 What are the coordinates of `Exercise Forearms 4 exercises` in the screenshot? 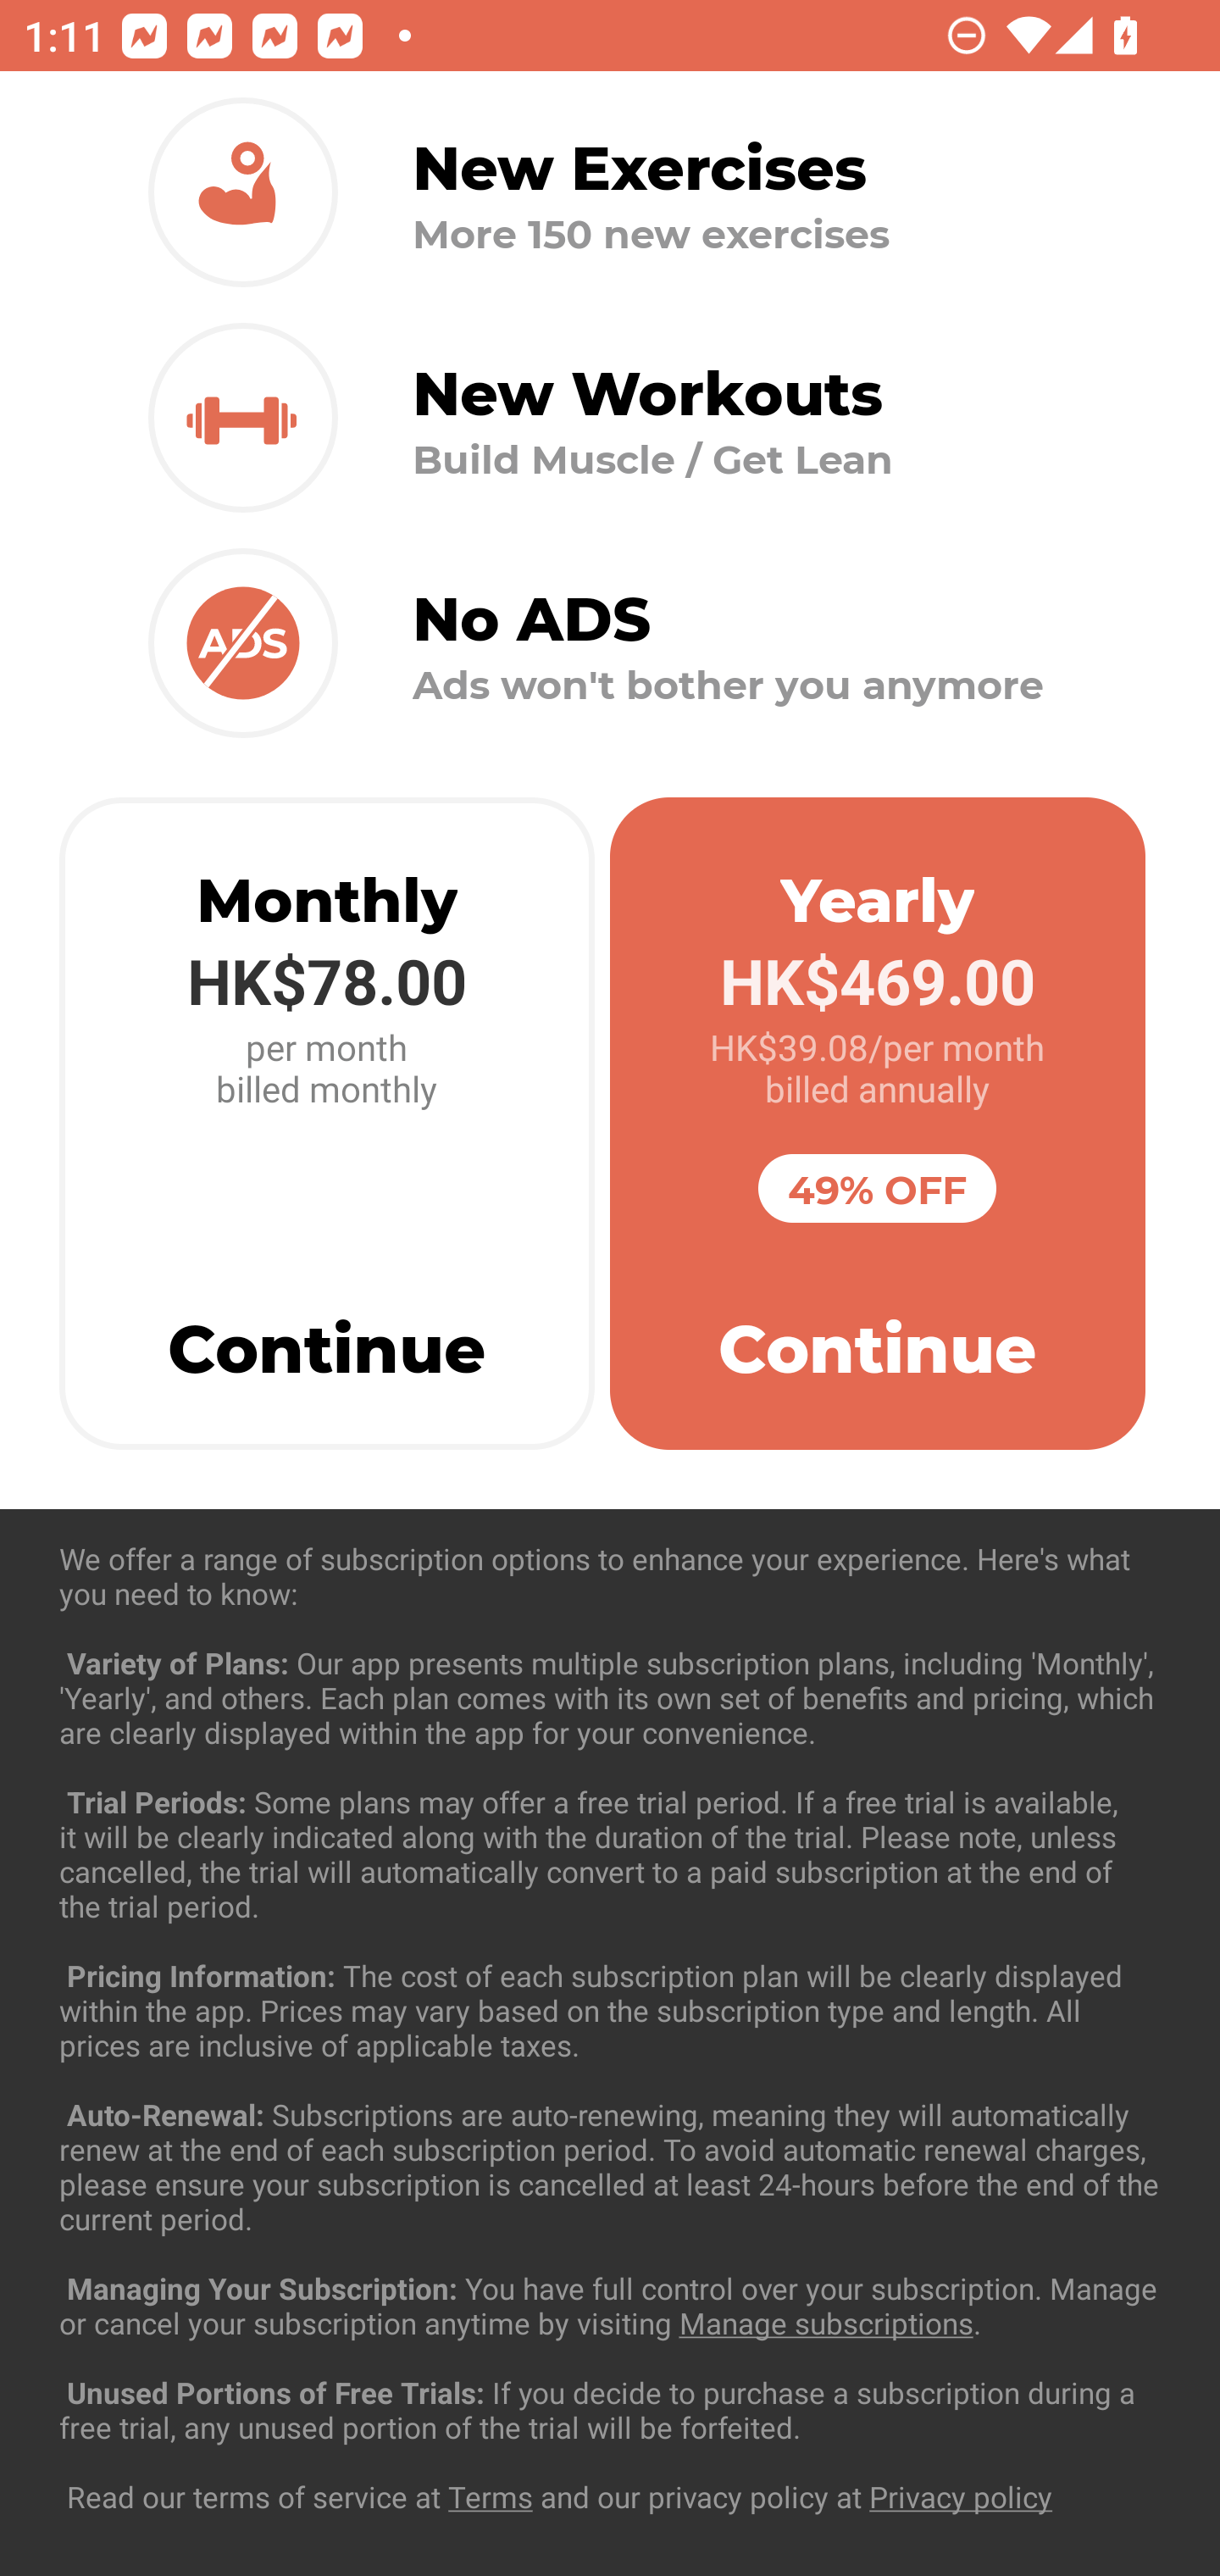 It's located at (610, 2024).